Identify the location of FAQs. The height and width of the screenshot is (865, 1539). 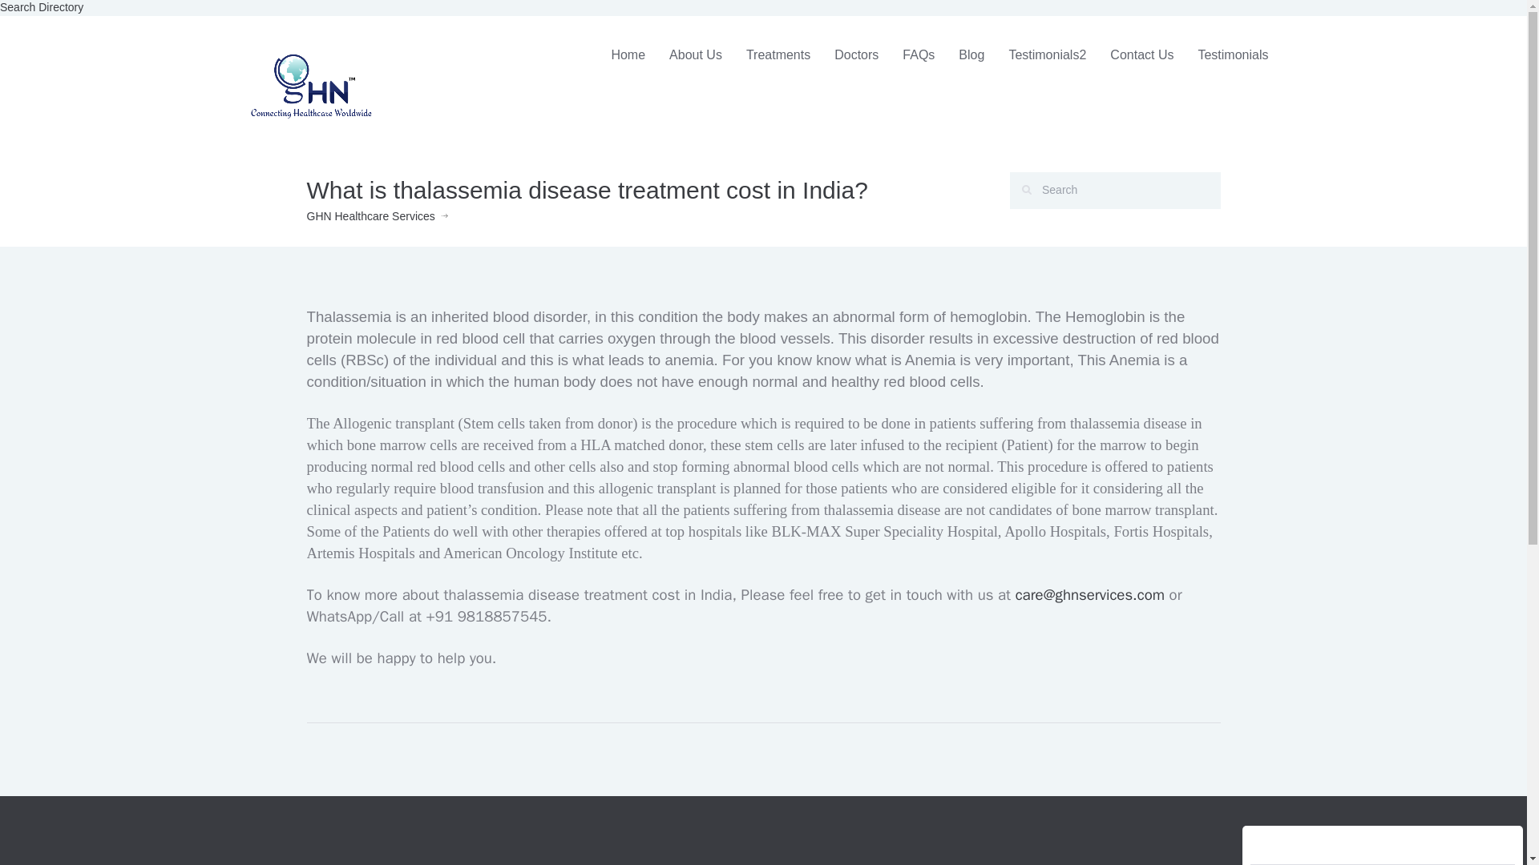
(919, 54).